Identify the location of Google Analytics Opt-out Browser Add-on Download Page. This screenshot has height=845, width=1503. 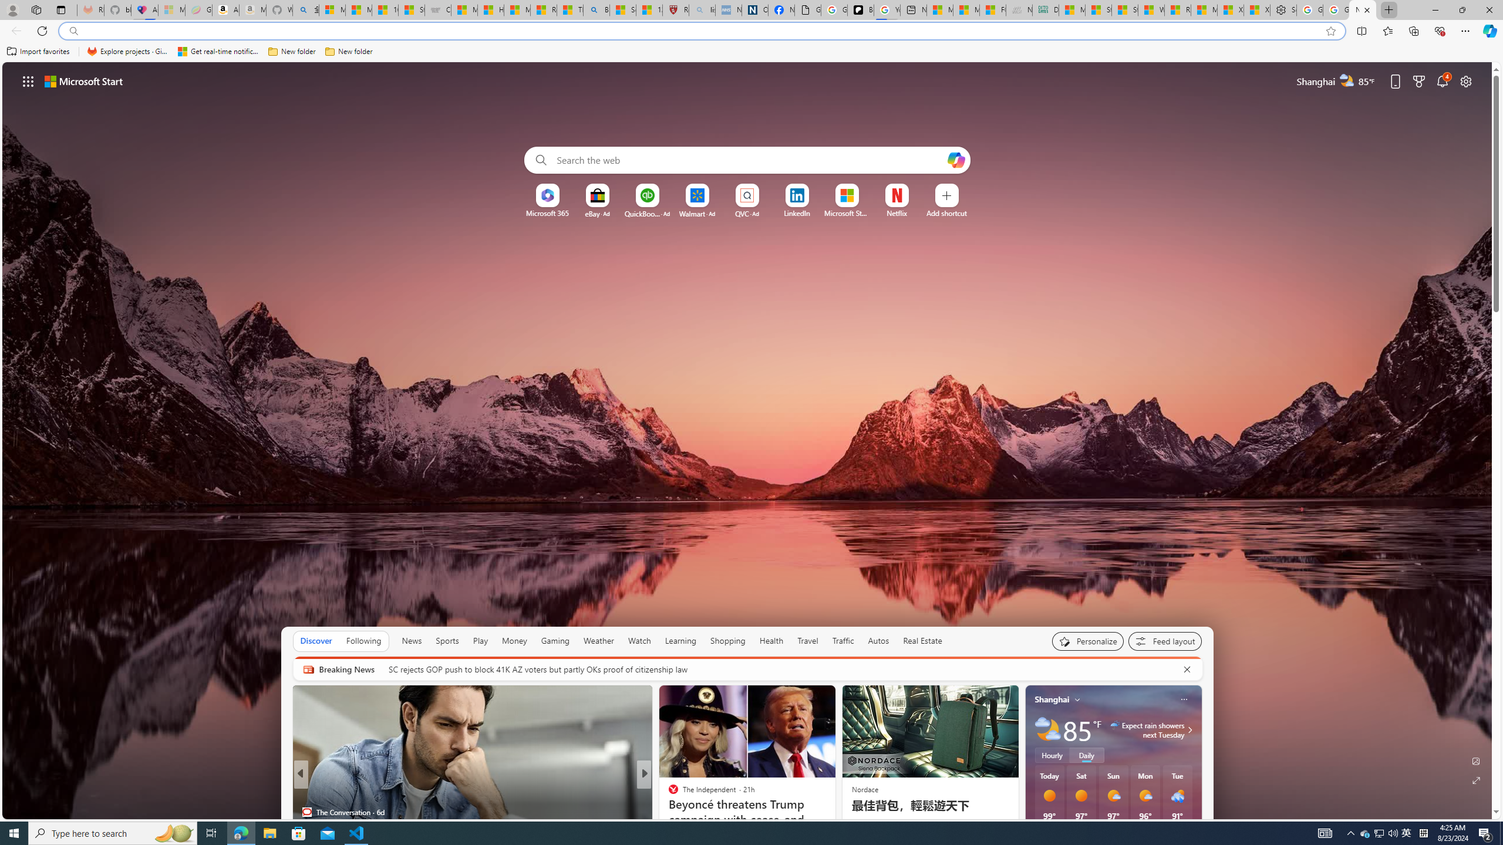
(808, 10).